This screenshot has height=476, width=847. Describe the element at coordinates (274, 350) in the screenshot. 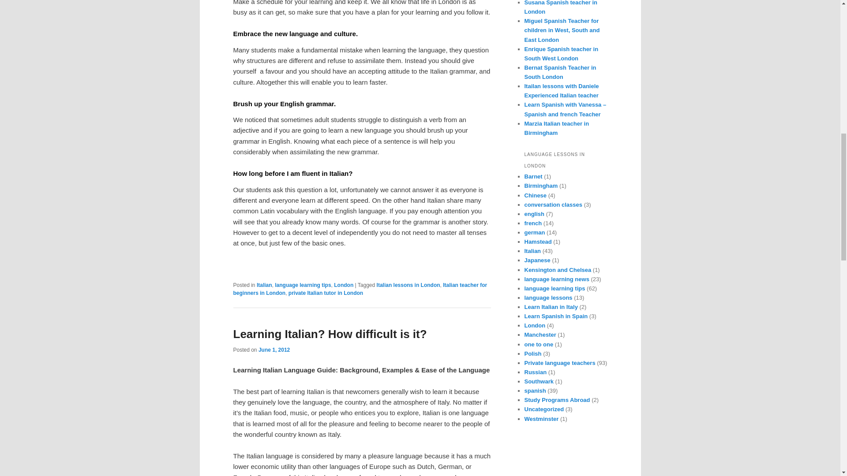

I see `6:08 pm` at that location.